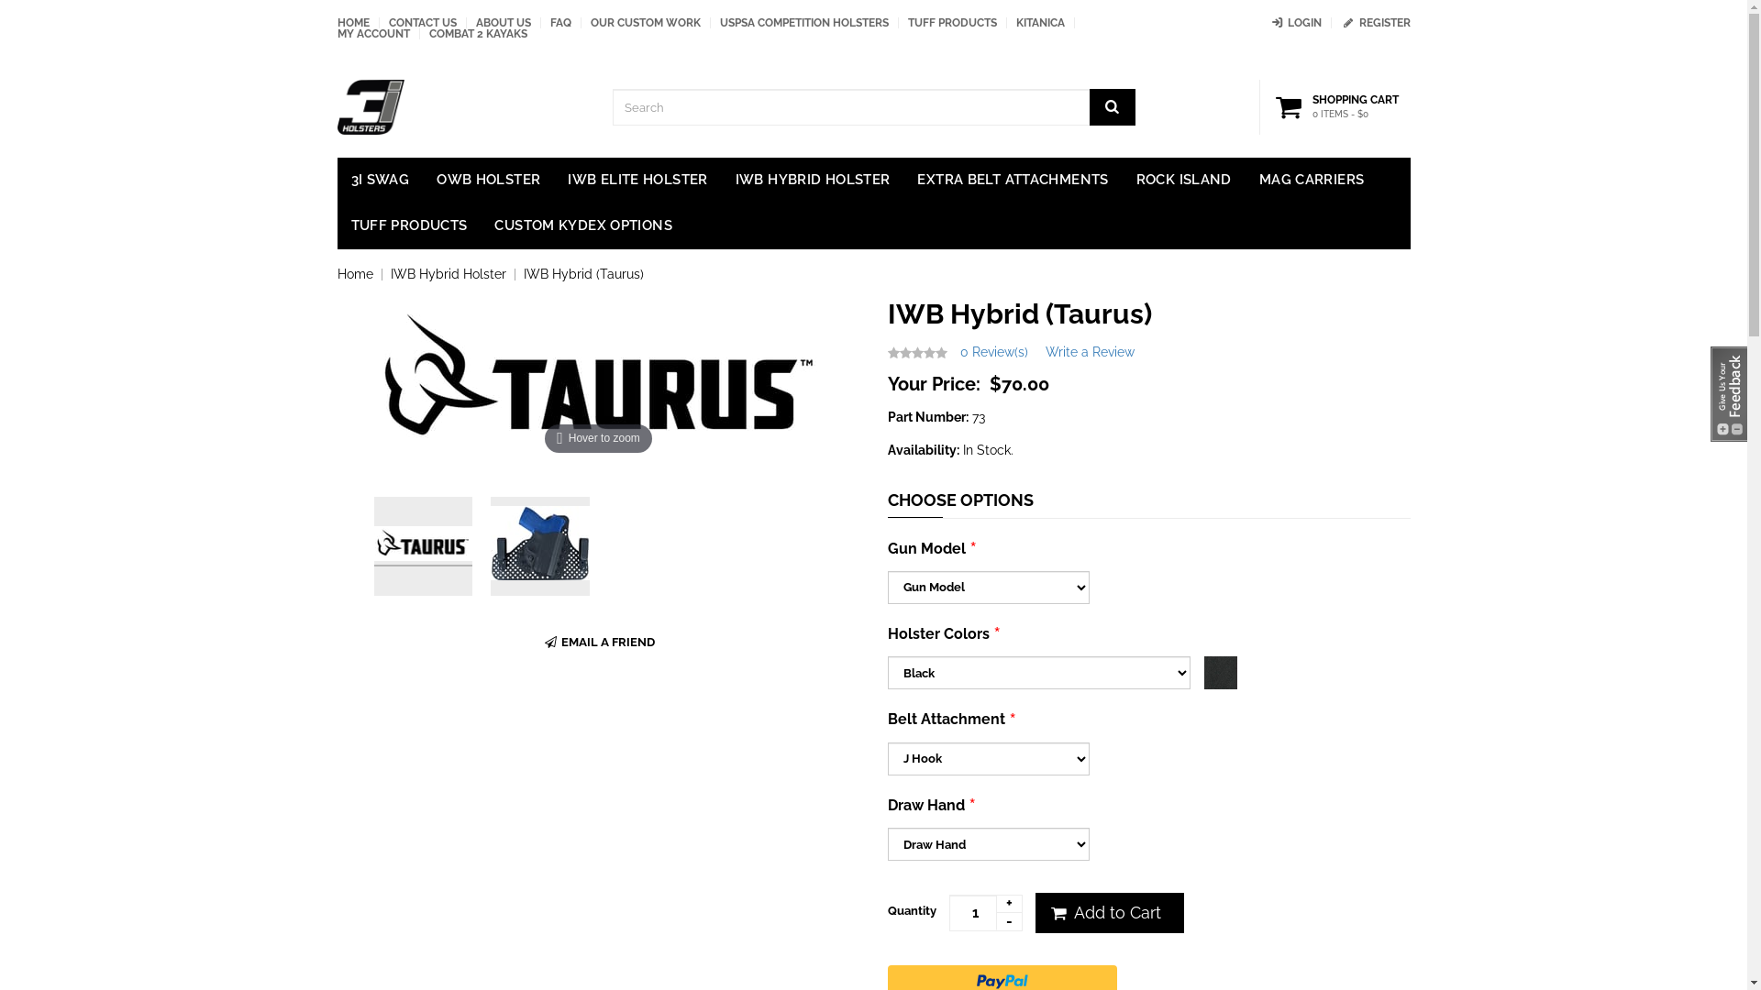  I want to click on EMAIL A FRIEND, so click(598, 643).